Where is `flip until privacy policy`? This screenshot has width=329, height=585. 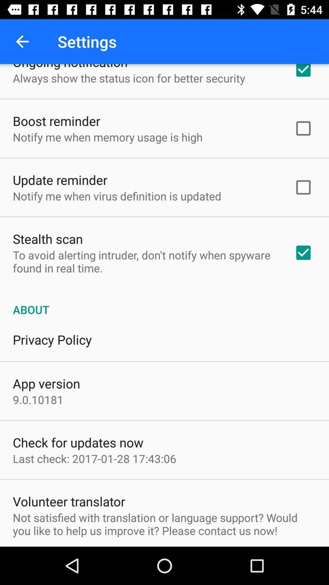 flip until privacy policy is located at coordinates (52, 339).